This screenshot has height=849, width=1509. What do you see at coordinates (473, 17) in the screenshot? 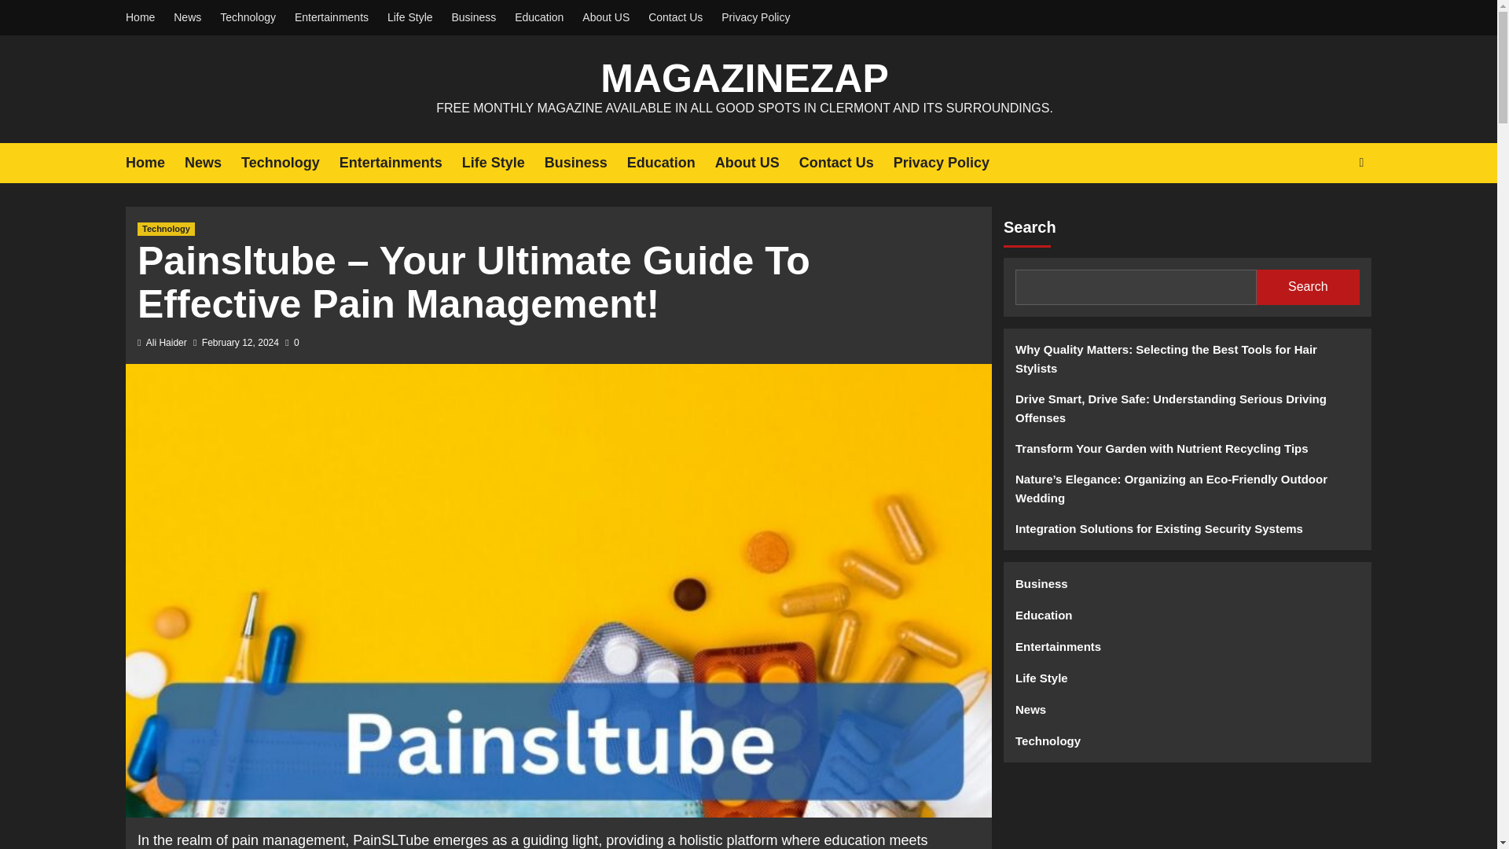
I see `Business` at bounding box center [473, 17].